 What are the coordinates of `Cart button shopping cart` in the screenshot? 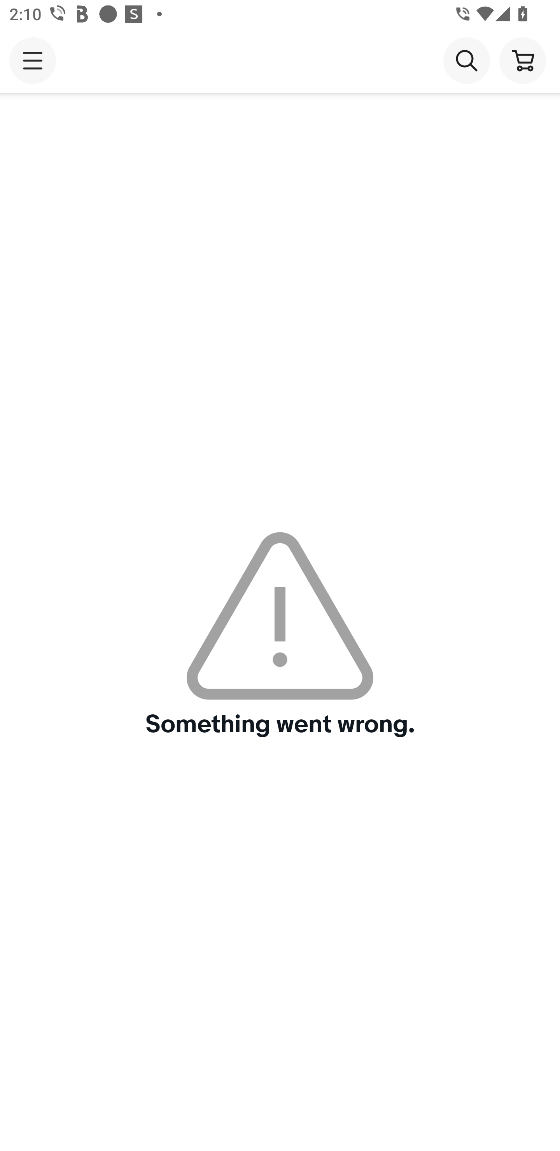 It's located at (522, 60).